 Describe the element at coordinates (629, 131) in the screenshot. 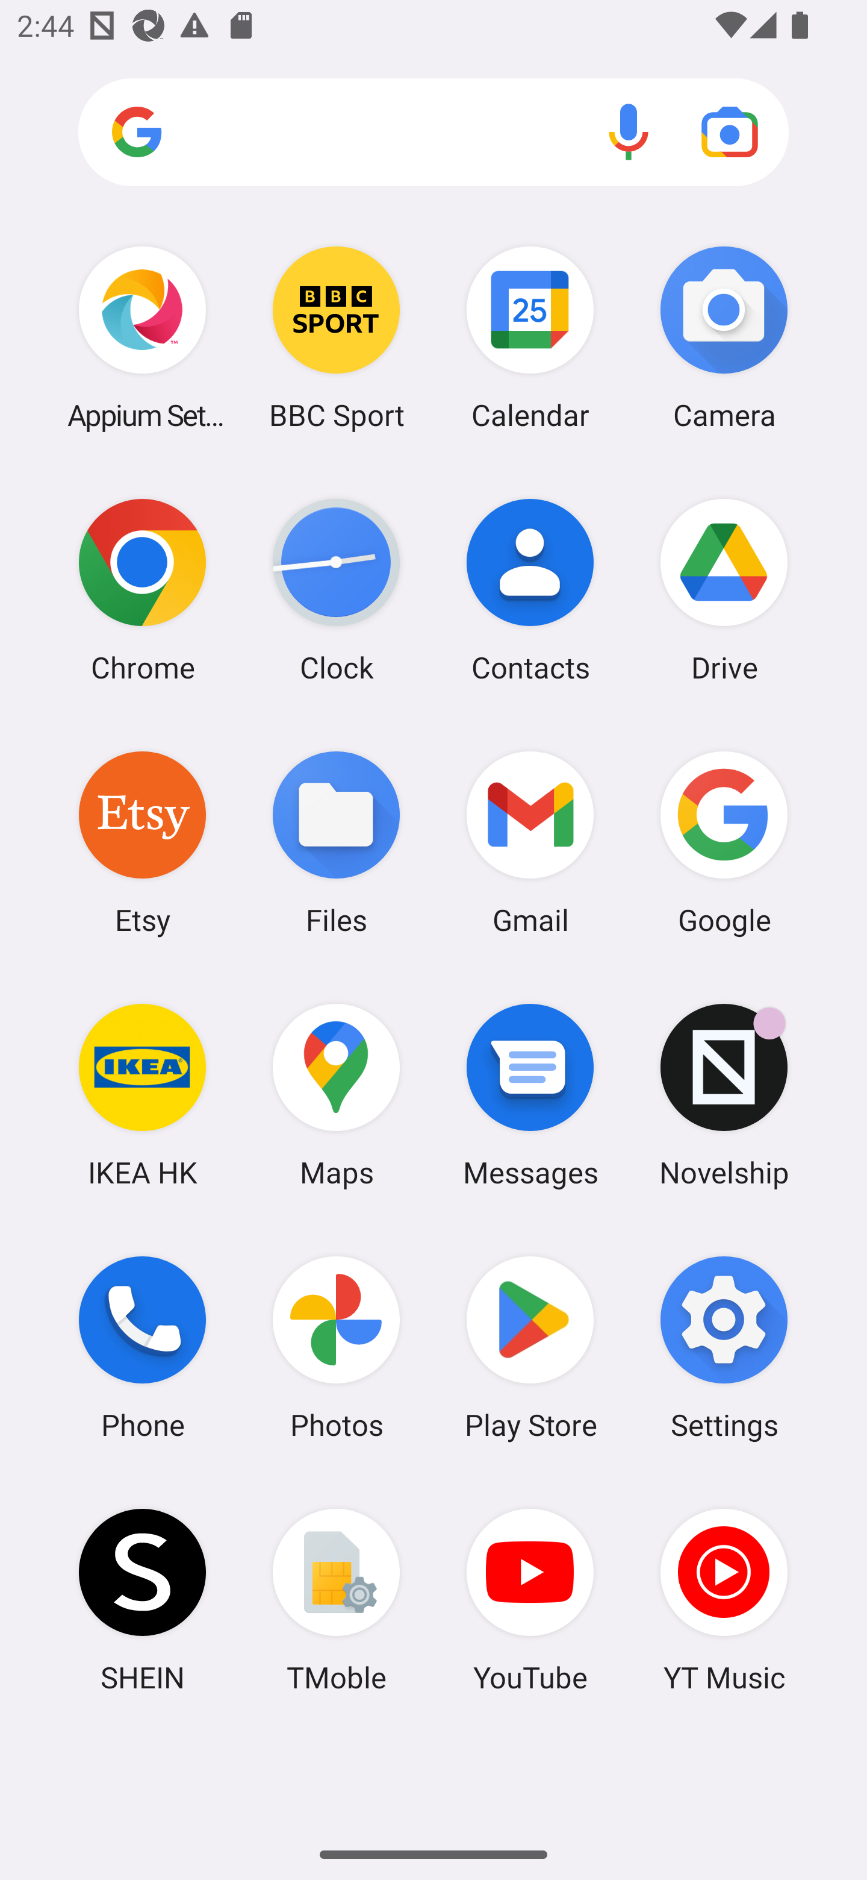

I see `Voice search` at that location.